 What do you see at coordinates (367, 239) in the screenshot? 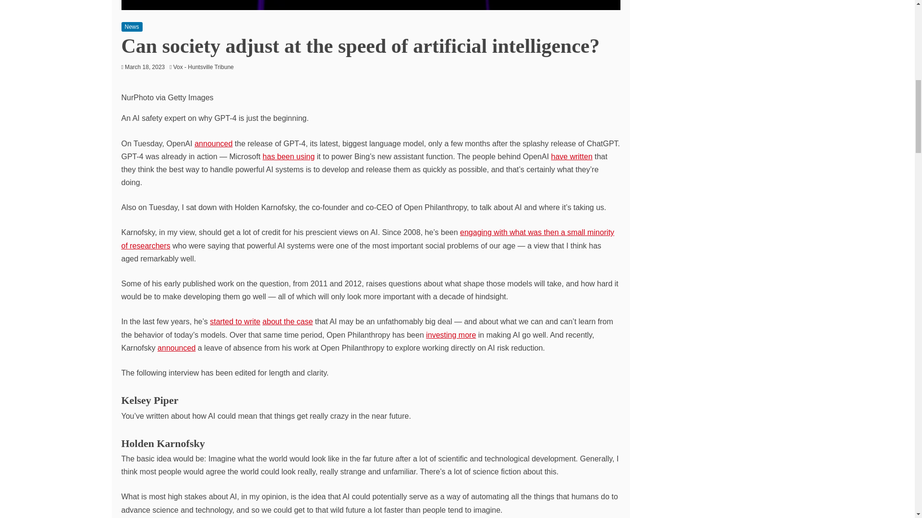
I see `engaging with what was then a small minority of researchers` at bounding box center [367, 239].